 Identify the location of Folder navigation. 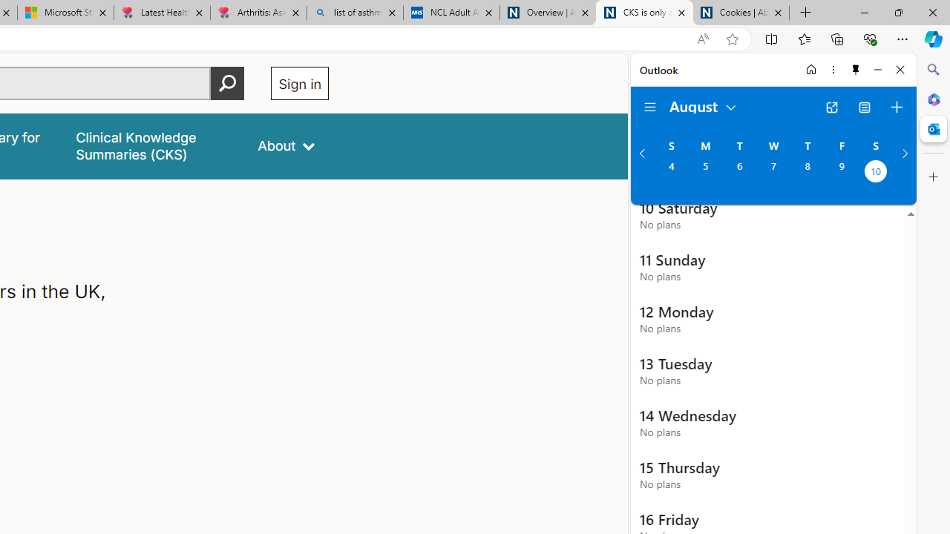
(650, 107).